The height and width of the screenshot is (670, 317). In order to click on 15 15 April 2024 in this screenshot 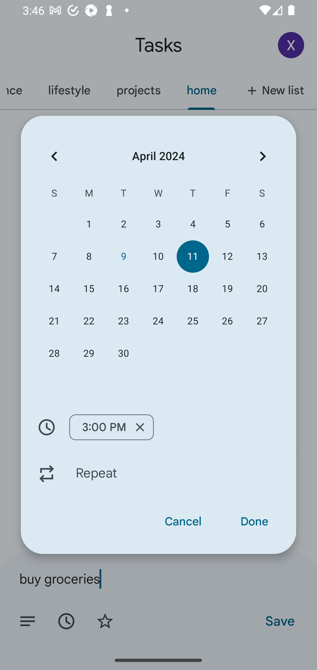, I will do `click(89, 289)`.